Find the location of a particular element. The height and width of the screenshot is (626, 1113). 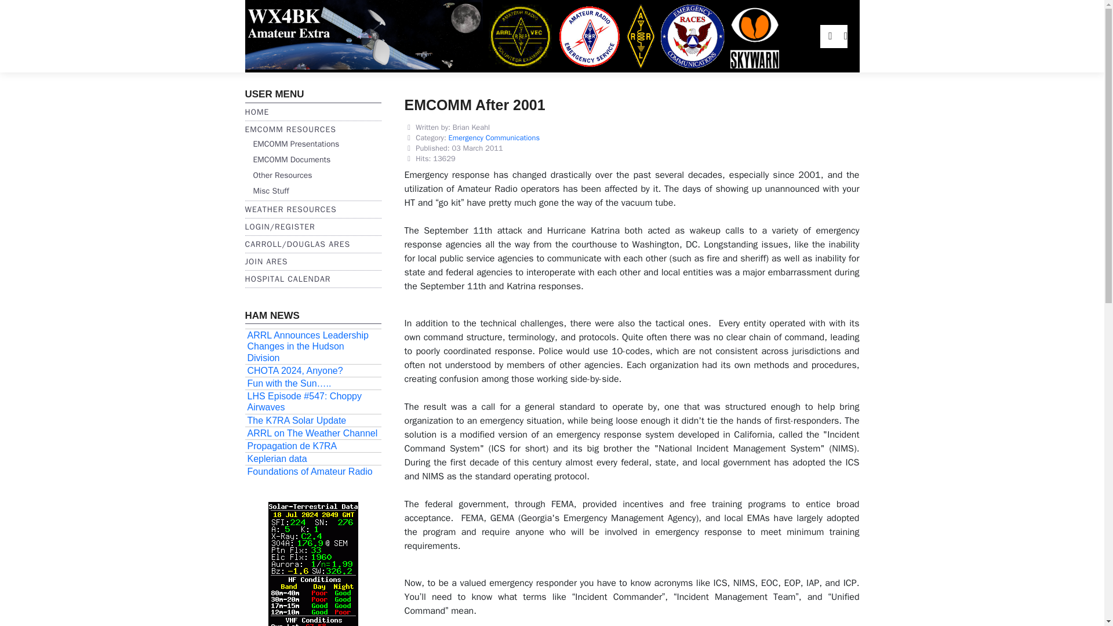

CHOTA 2024, Anyone? is located at coordinates (312, 370).